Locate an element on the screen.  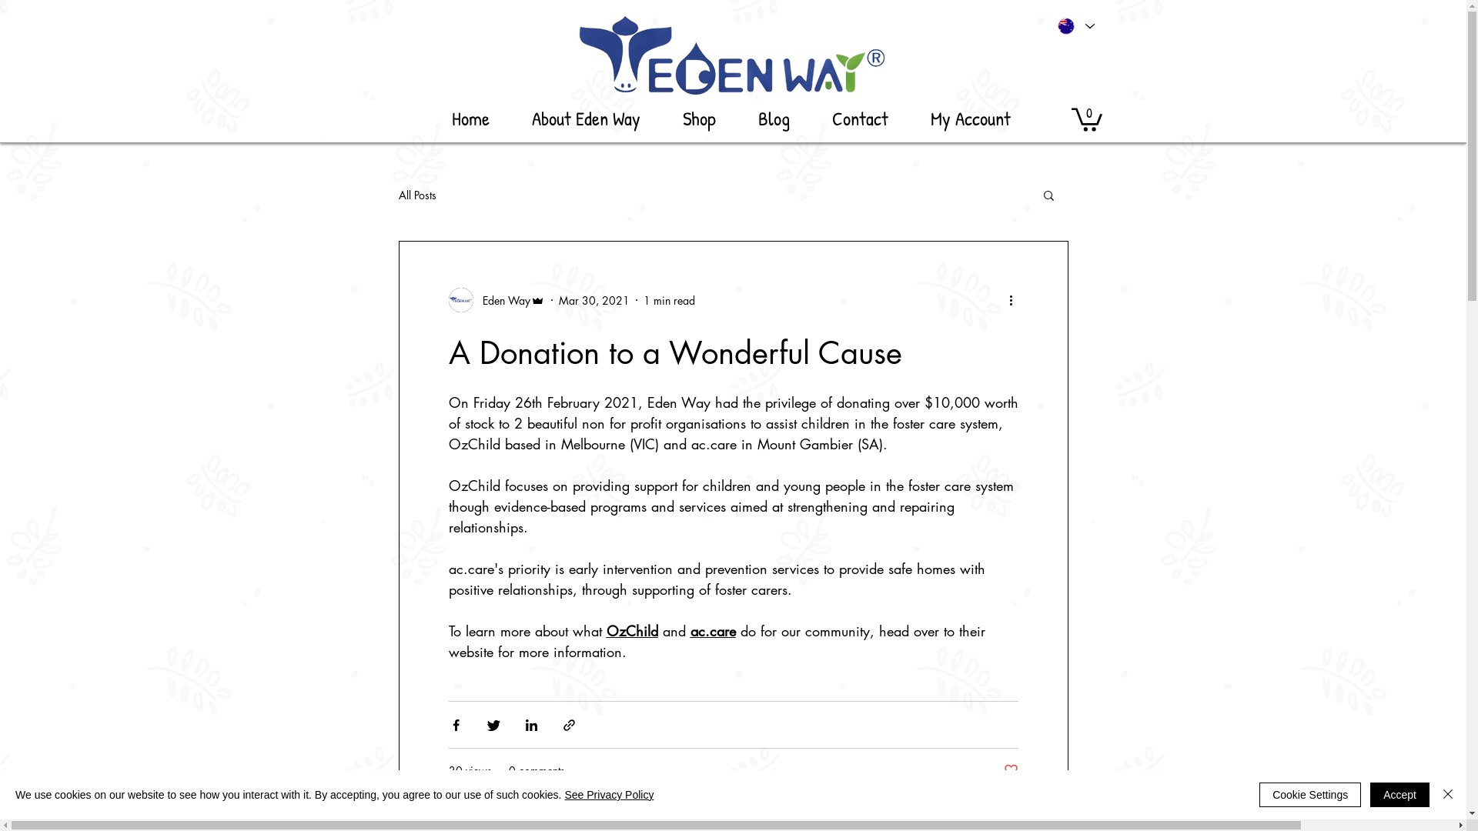
About Eden Way is located at coordinates (587, 118).